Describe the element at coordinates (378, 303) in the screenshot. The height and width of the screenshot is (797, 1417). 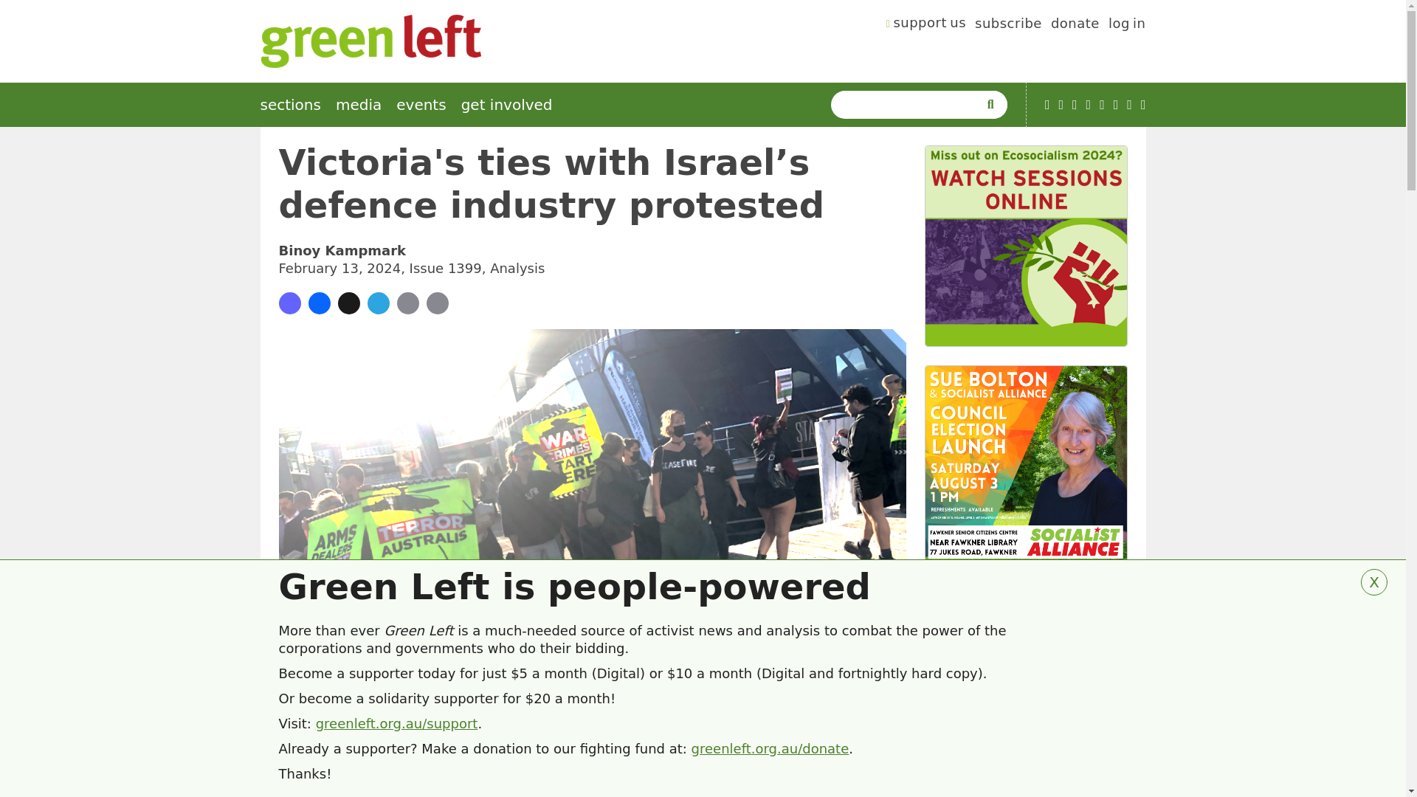
I see `Share on Telegram` at that location.